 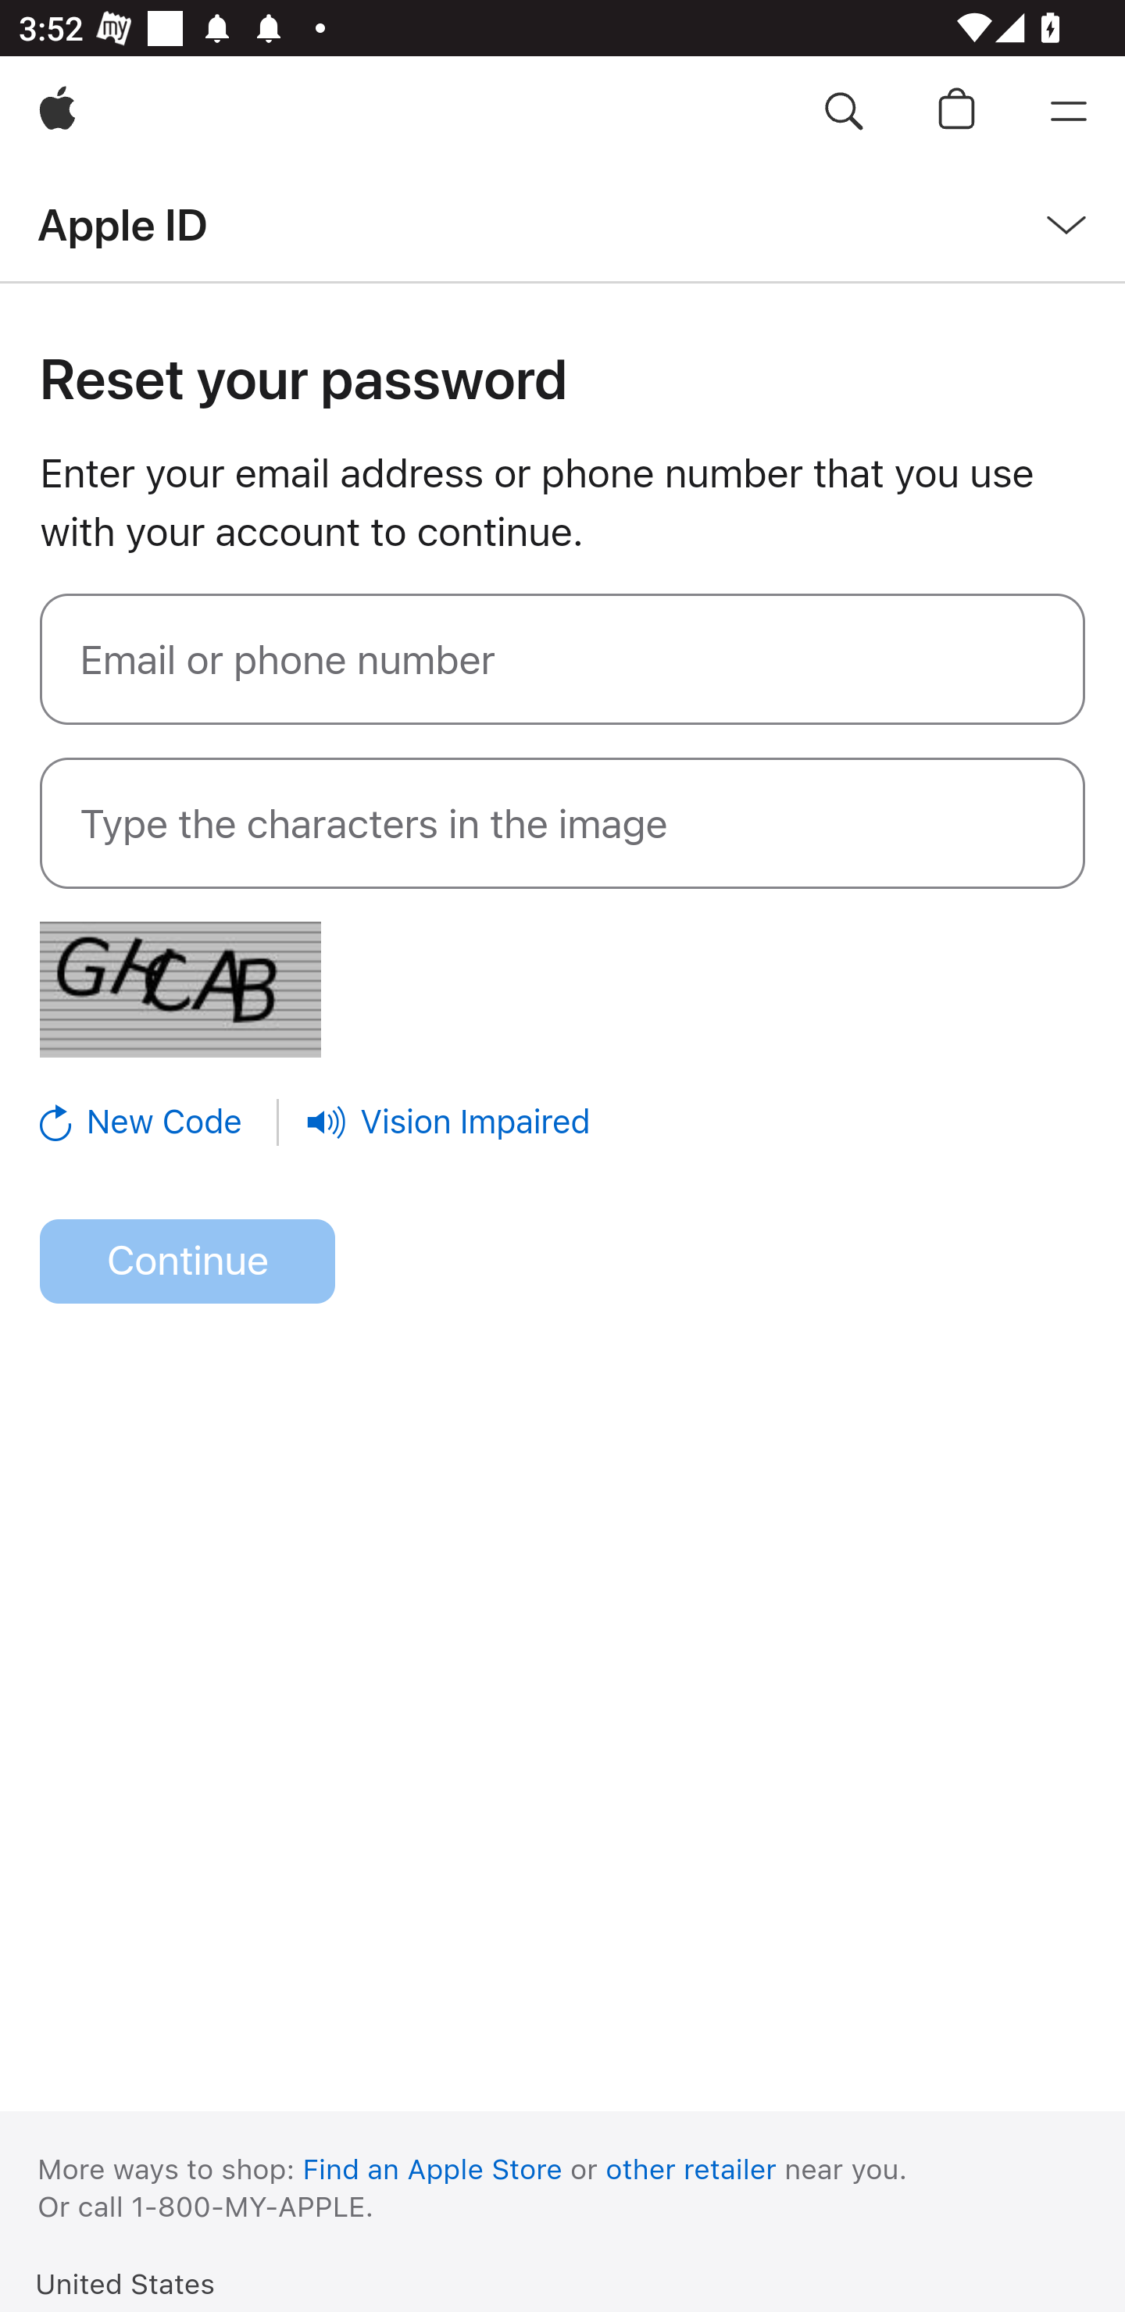 What do you see at coordinates (1069, 112) in the screenshot?
I see `Menu` at bounding box center [1069, 112].